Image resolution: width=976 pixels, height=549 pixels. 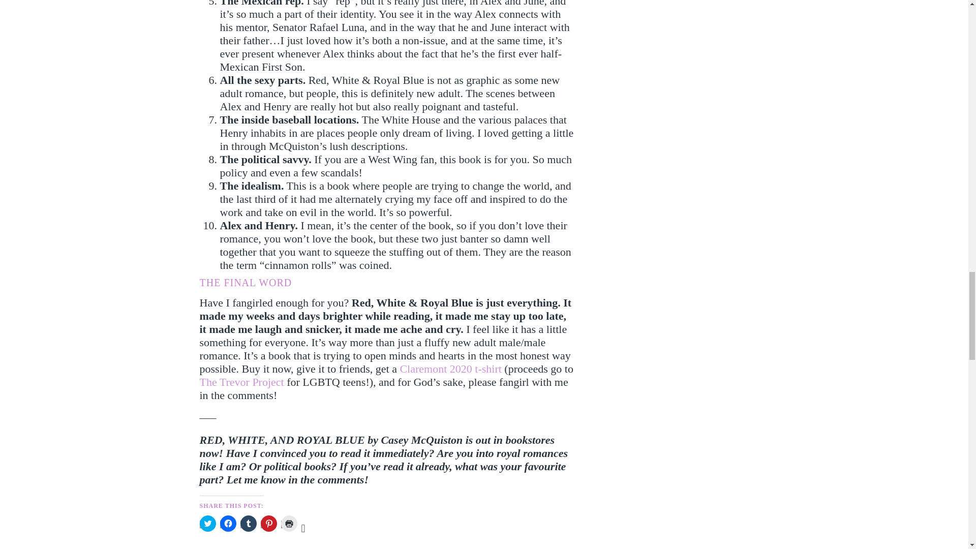 I want to click on Click to share on Tumblr, so click(x=248, y=524).